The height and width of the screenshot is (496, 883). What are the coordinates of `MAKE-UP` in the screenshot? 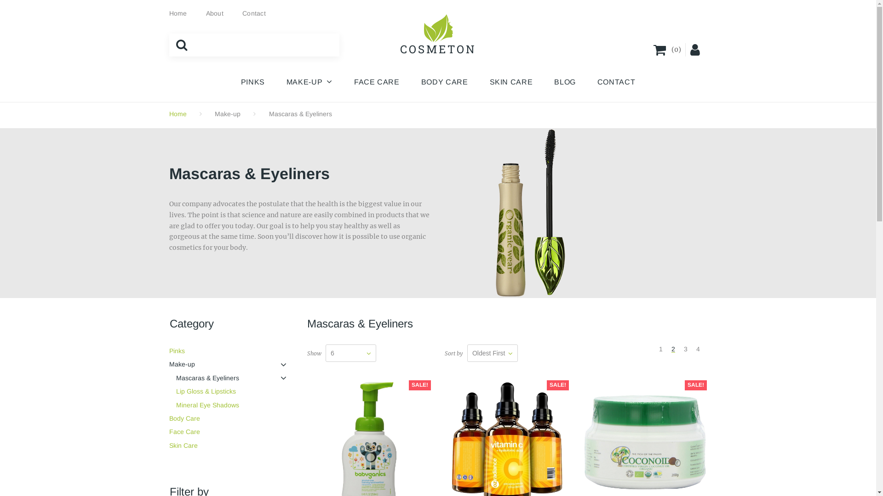 It's located at (310, 83).